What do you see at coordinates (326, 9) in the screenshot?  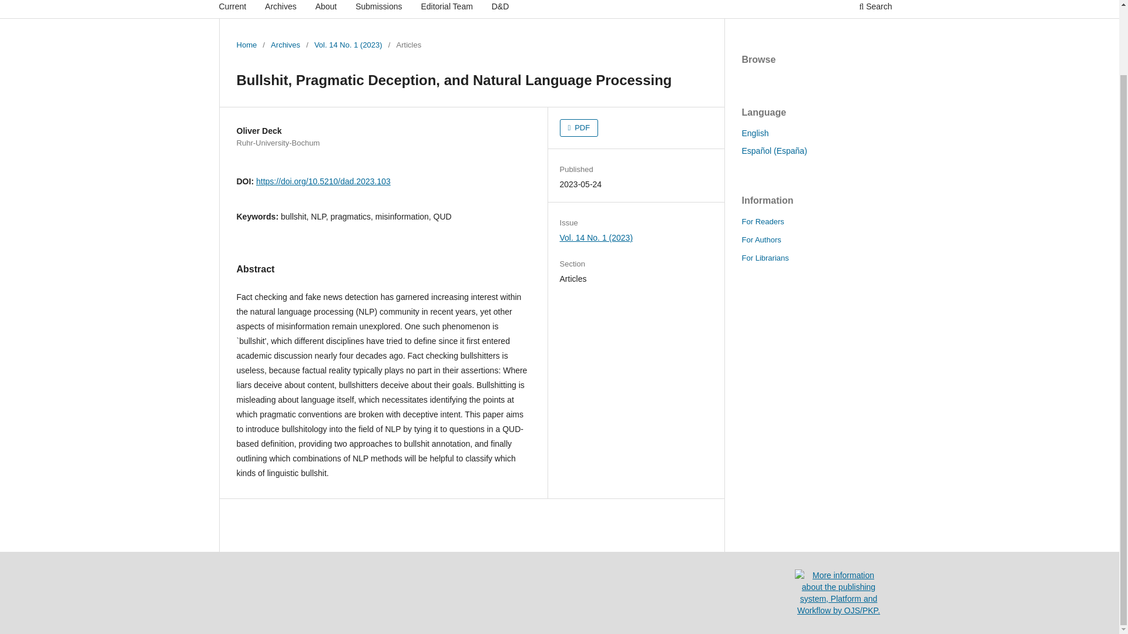 I see `About` at bounding box center [326, 9].